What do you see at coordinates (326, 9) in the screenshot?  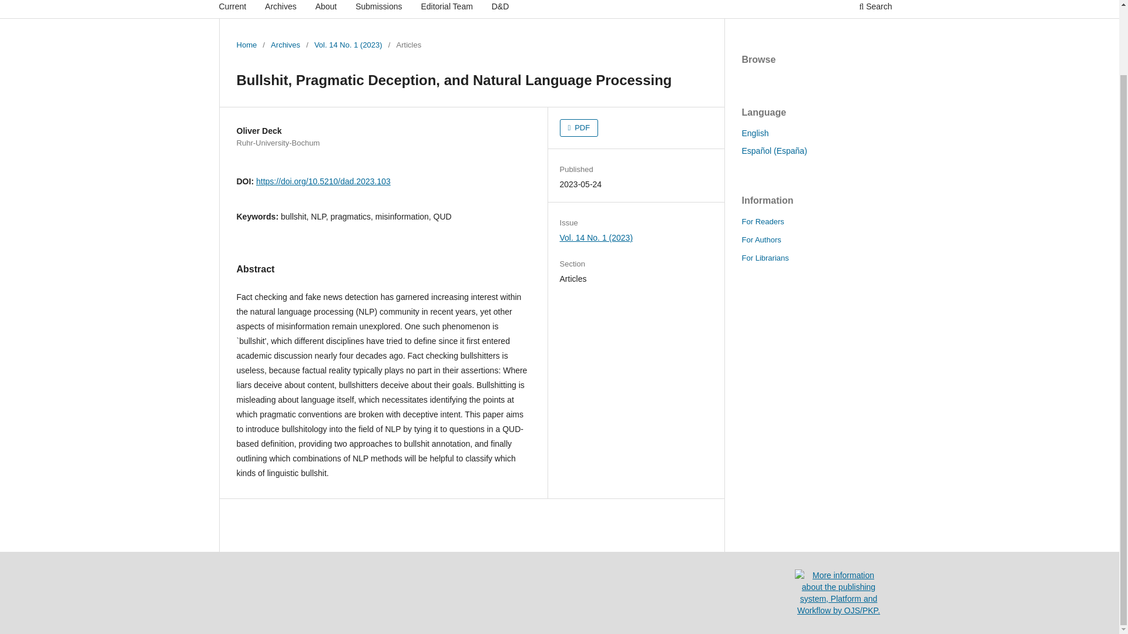 I see `About` at bounding box center [326, 9].